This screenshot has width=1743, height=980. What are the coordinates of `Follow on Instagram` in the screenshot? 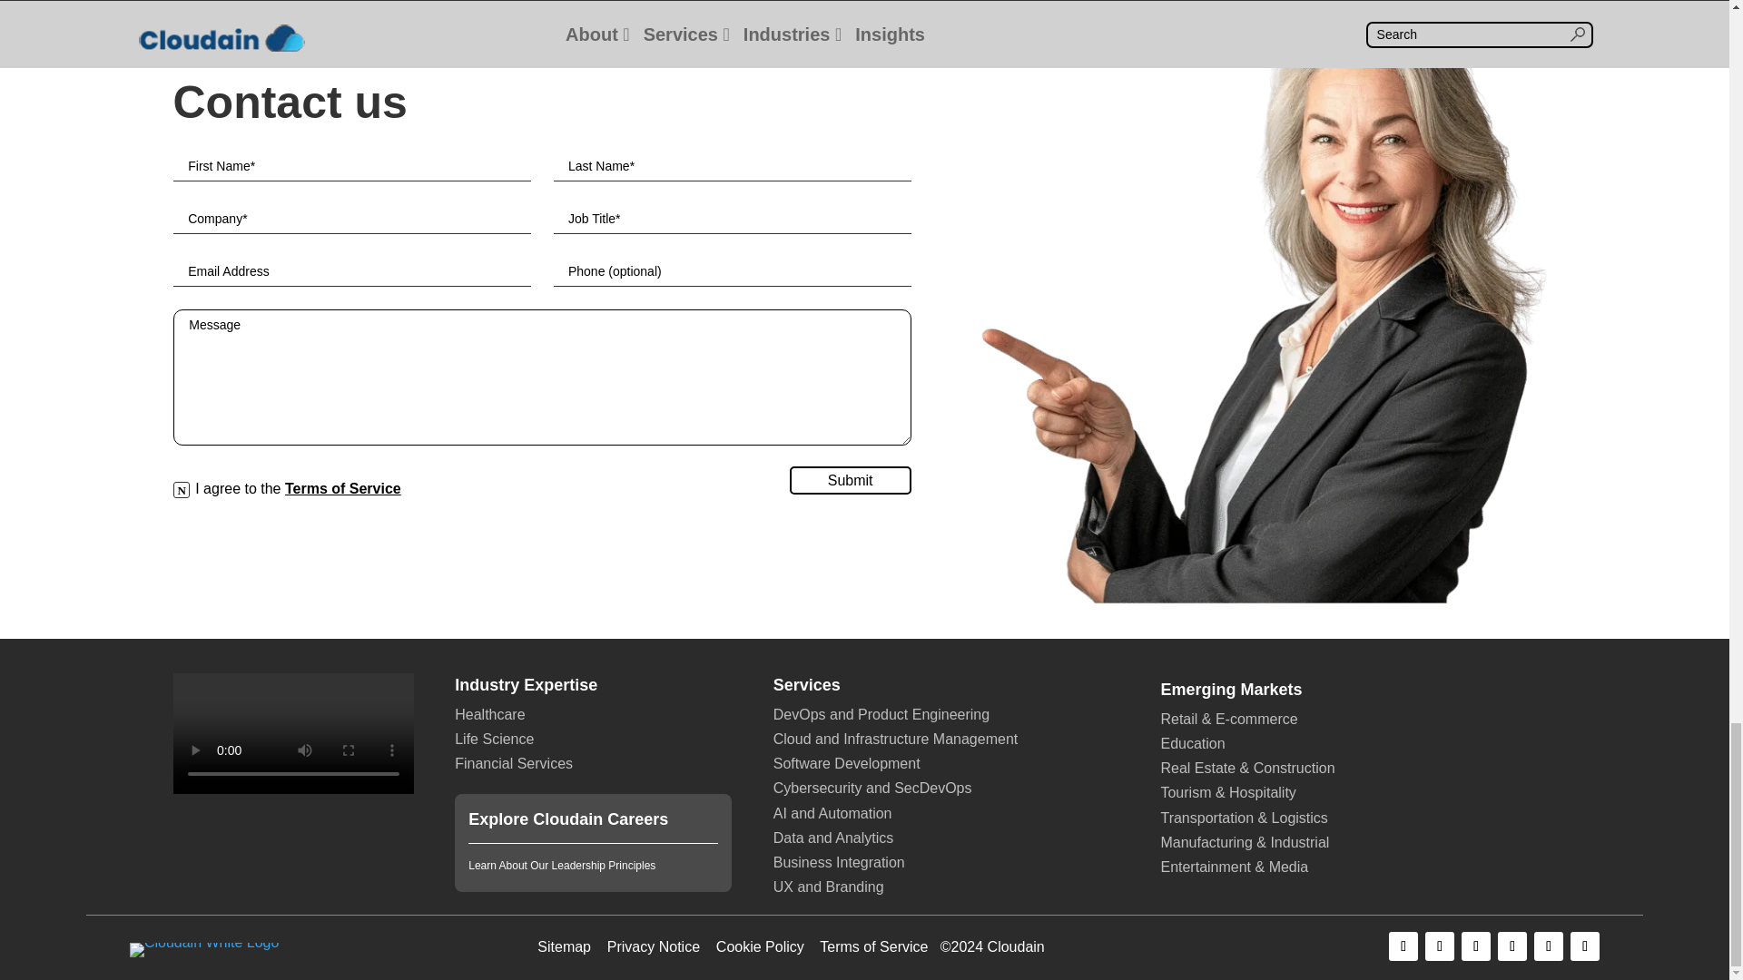 It's located at (1512, 946).